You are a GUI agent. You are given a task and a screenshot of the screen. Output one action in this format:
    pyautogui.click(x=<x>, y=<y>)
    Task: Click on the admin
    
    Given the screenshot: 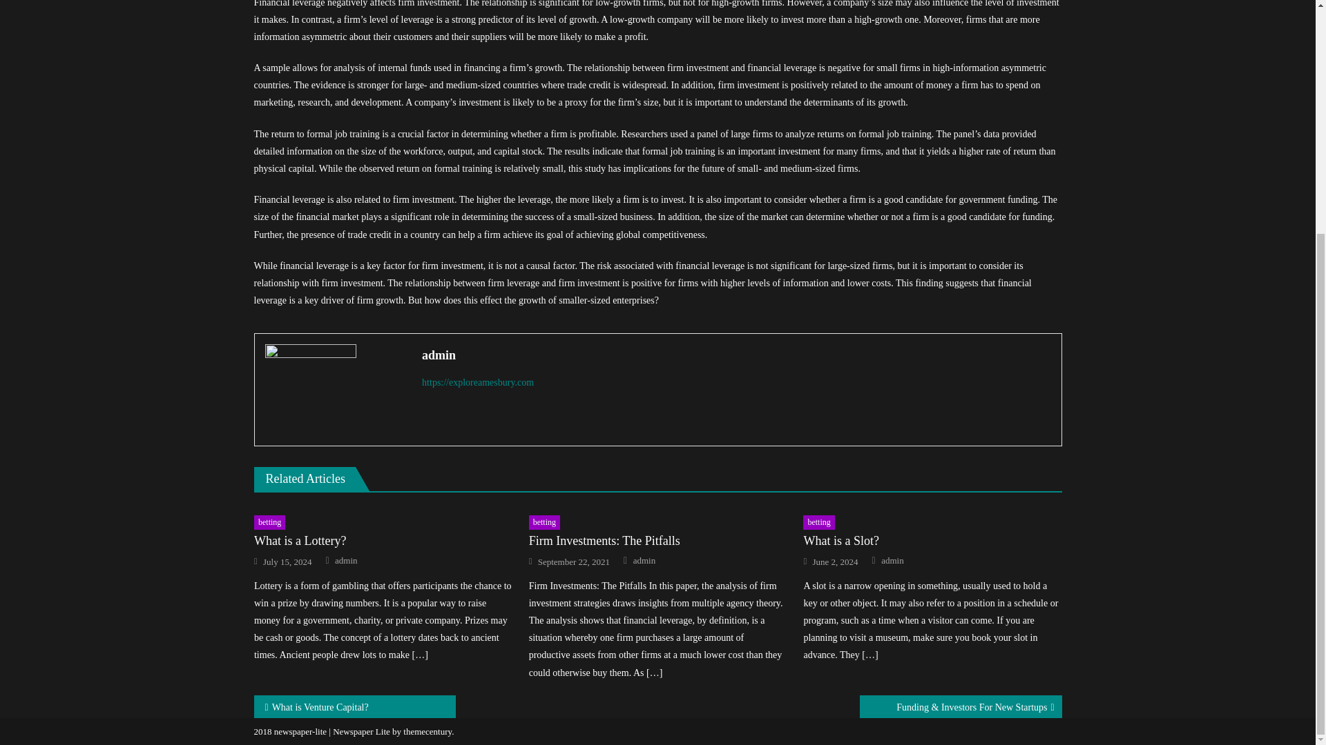 What is the action you would take?
    pyautogui.click(x=347, y=560)
    